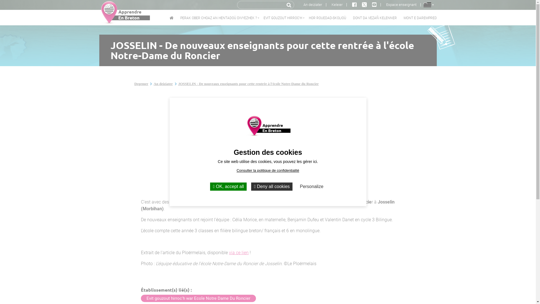  What do you see at coordinates (337, 5) in the screenshot?
I see `Keleier` at bounding box center [337, 5].